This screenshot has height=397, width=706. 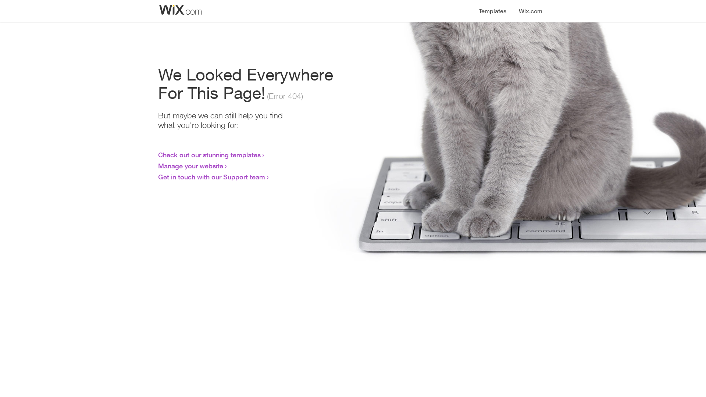 I want to click on Get in touch with our Support team, so click(x=212, y=177).